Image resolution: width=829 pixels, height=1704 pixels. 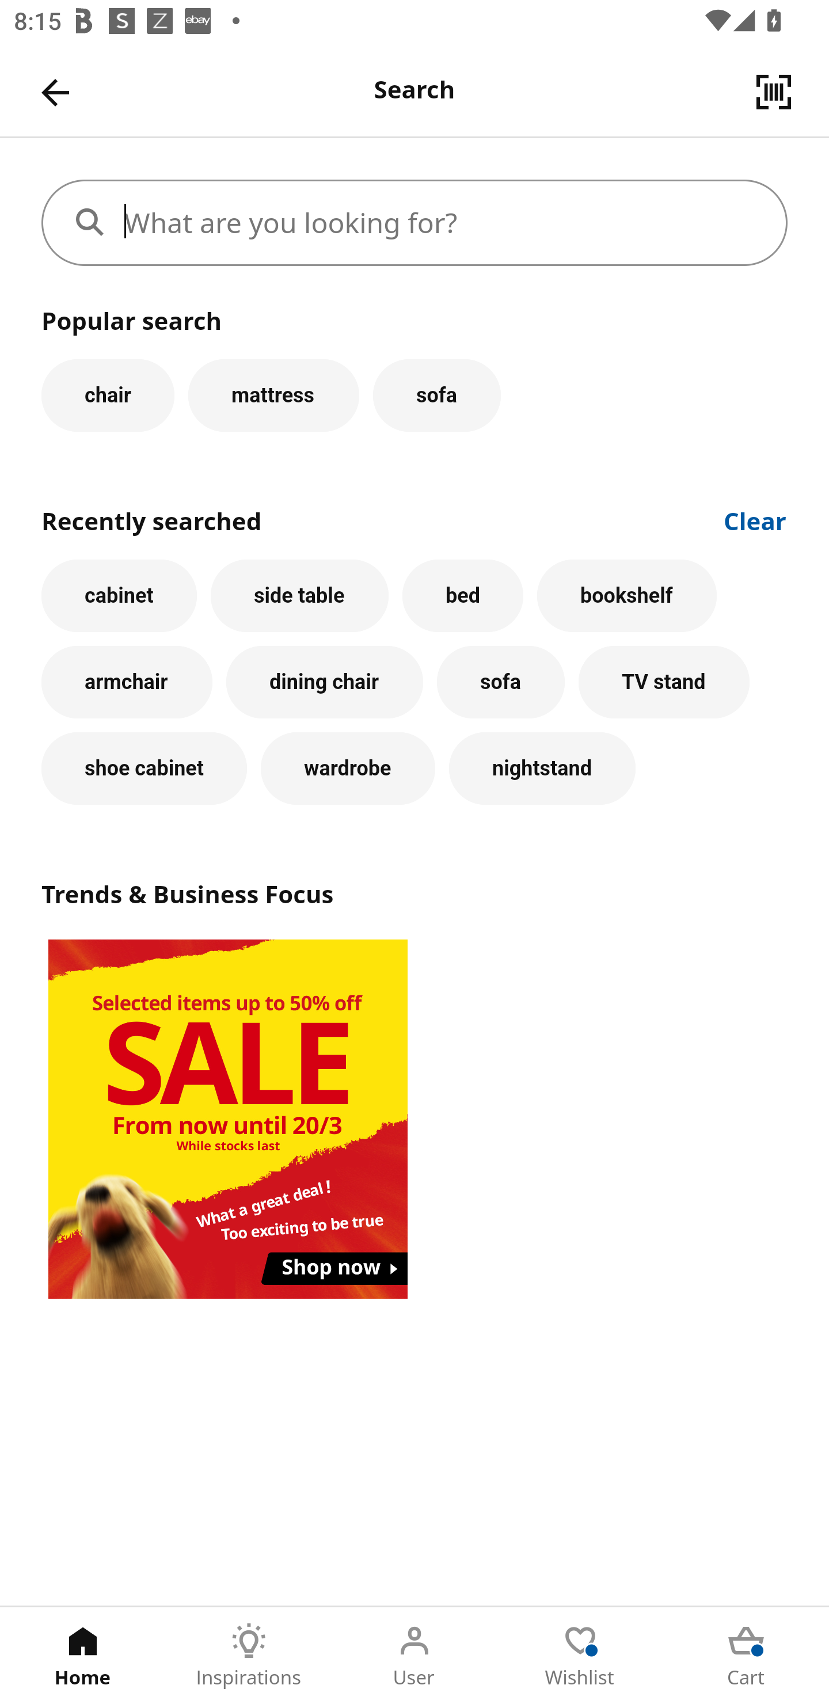 I want to click on sofa, so click(x=500, y=682).